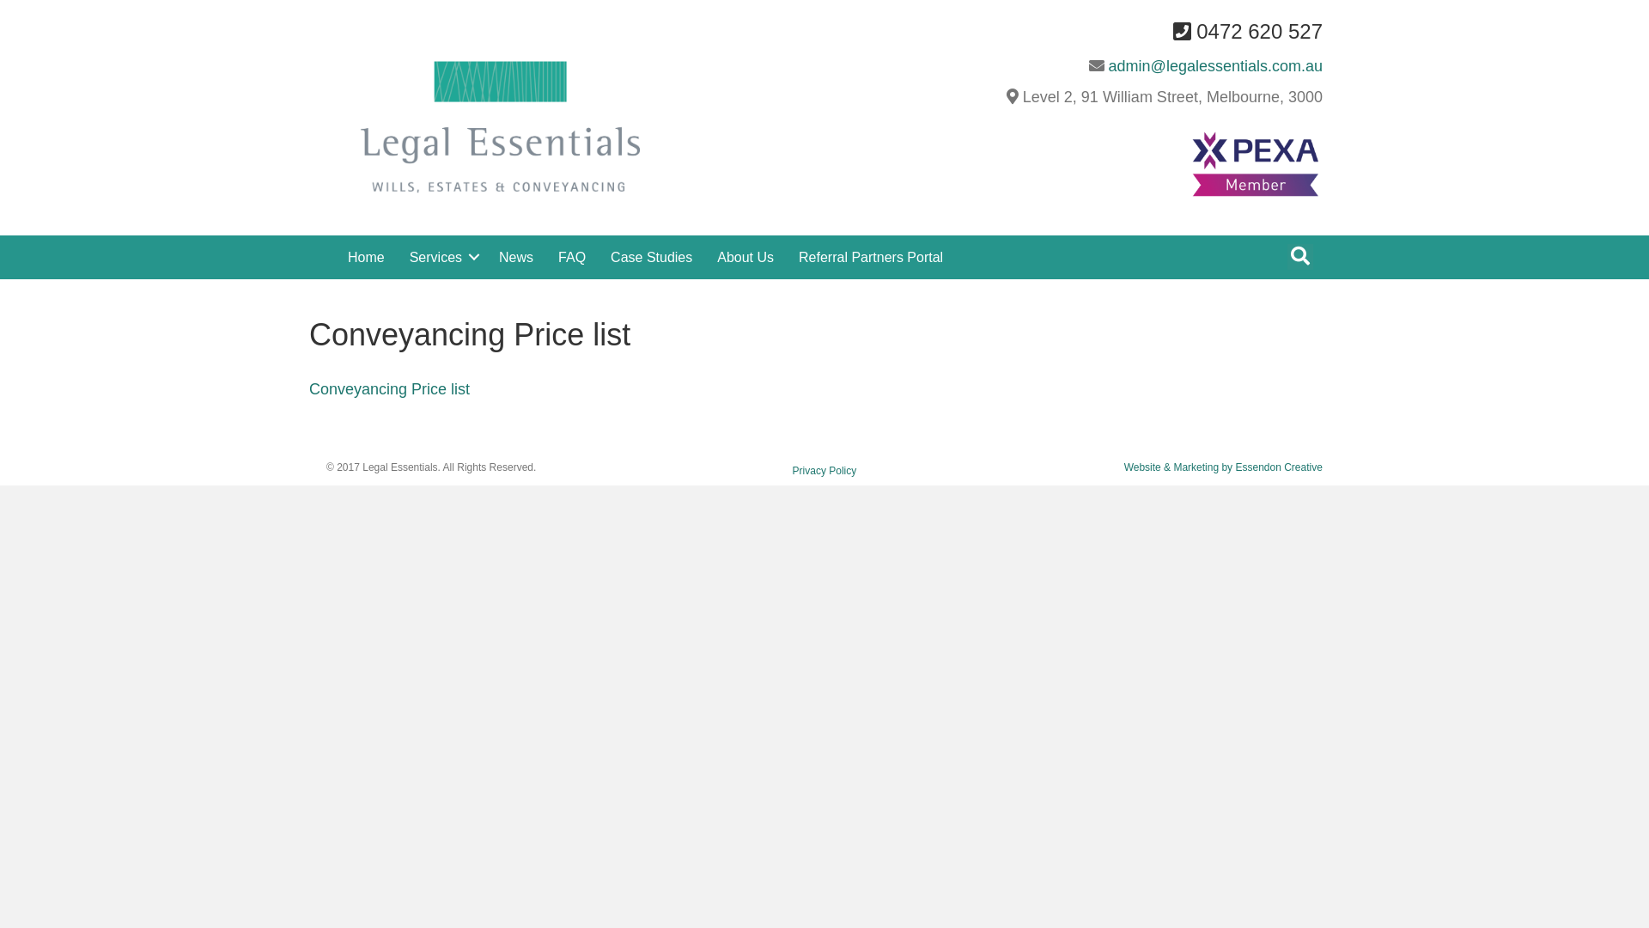 The height and width of the screenshot is (928, 1649). What do you see at coordinates (824, 471) in the screenshot?
I see `Privacy Policy` at bounding box center [824, 471].